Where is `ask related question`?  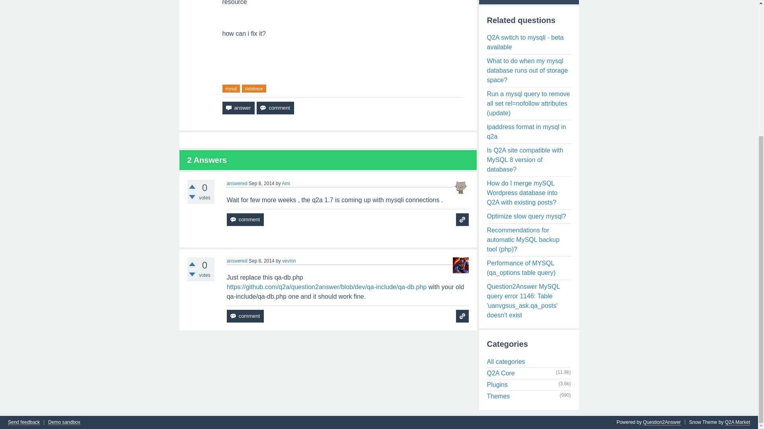
ask related question is located at coordinates (462, 316).